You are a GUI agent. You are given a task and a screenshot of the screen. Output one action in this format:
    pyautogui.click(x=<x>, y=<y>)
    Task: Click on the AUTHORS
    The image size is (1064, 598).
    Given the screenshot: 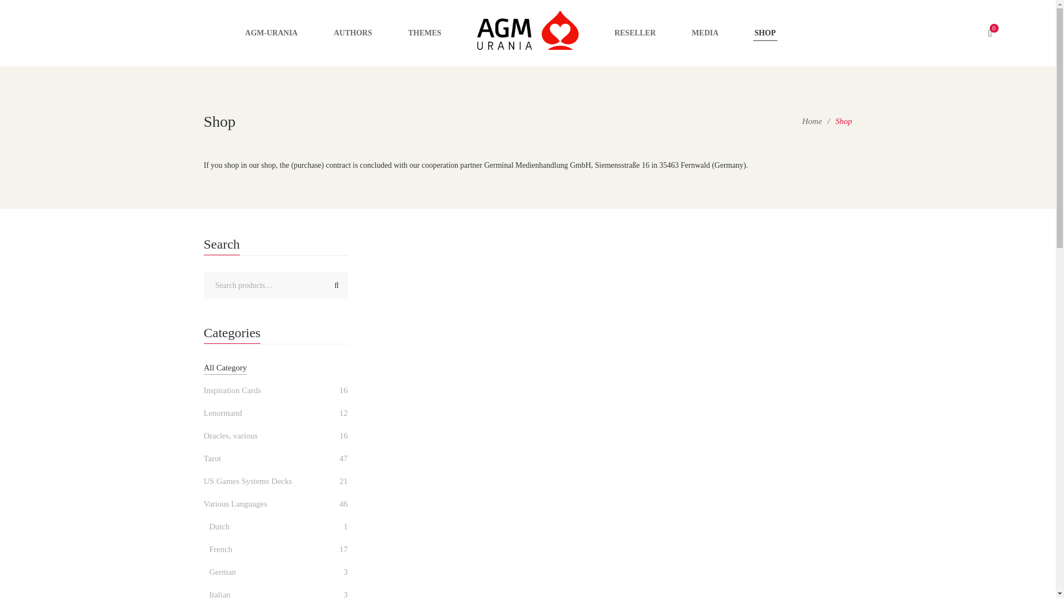 What is the action you would take?
    pyautogui.click(x=352, y=33)
    